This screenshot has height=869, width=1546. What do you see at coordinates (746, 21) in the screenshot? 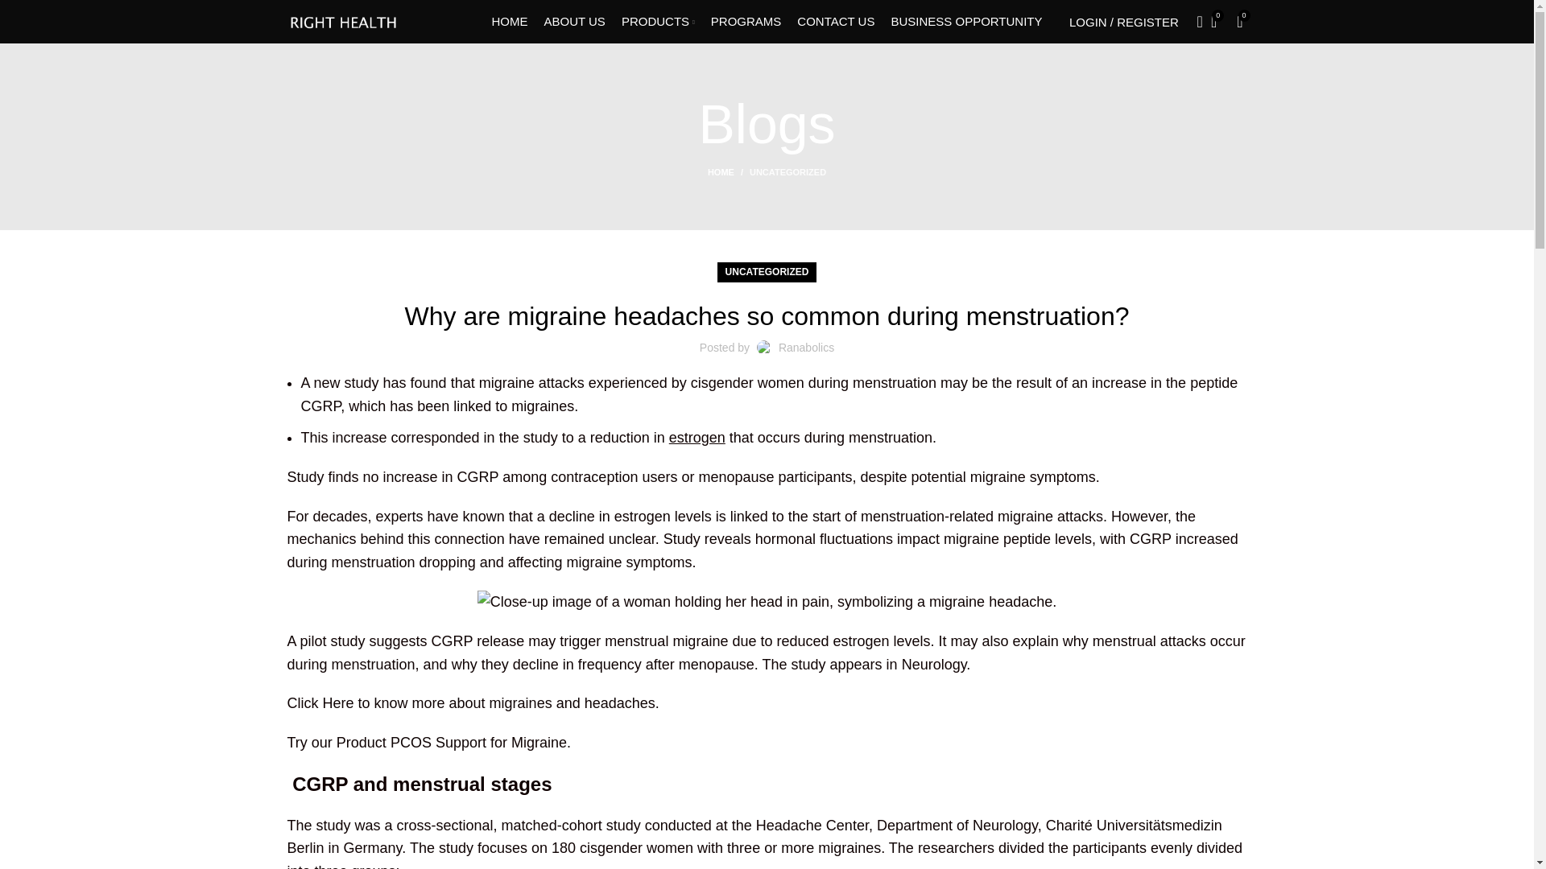
I see `PROGRAMS` at bounding box center [746, 21].